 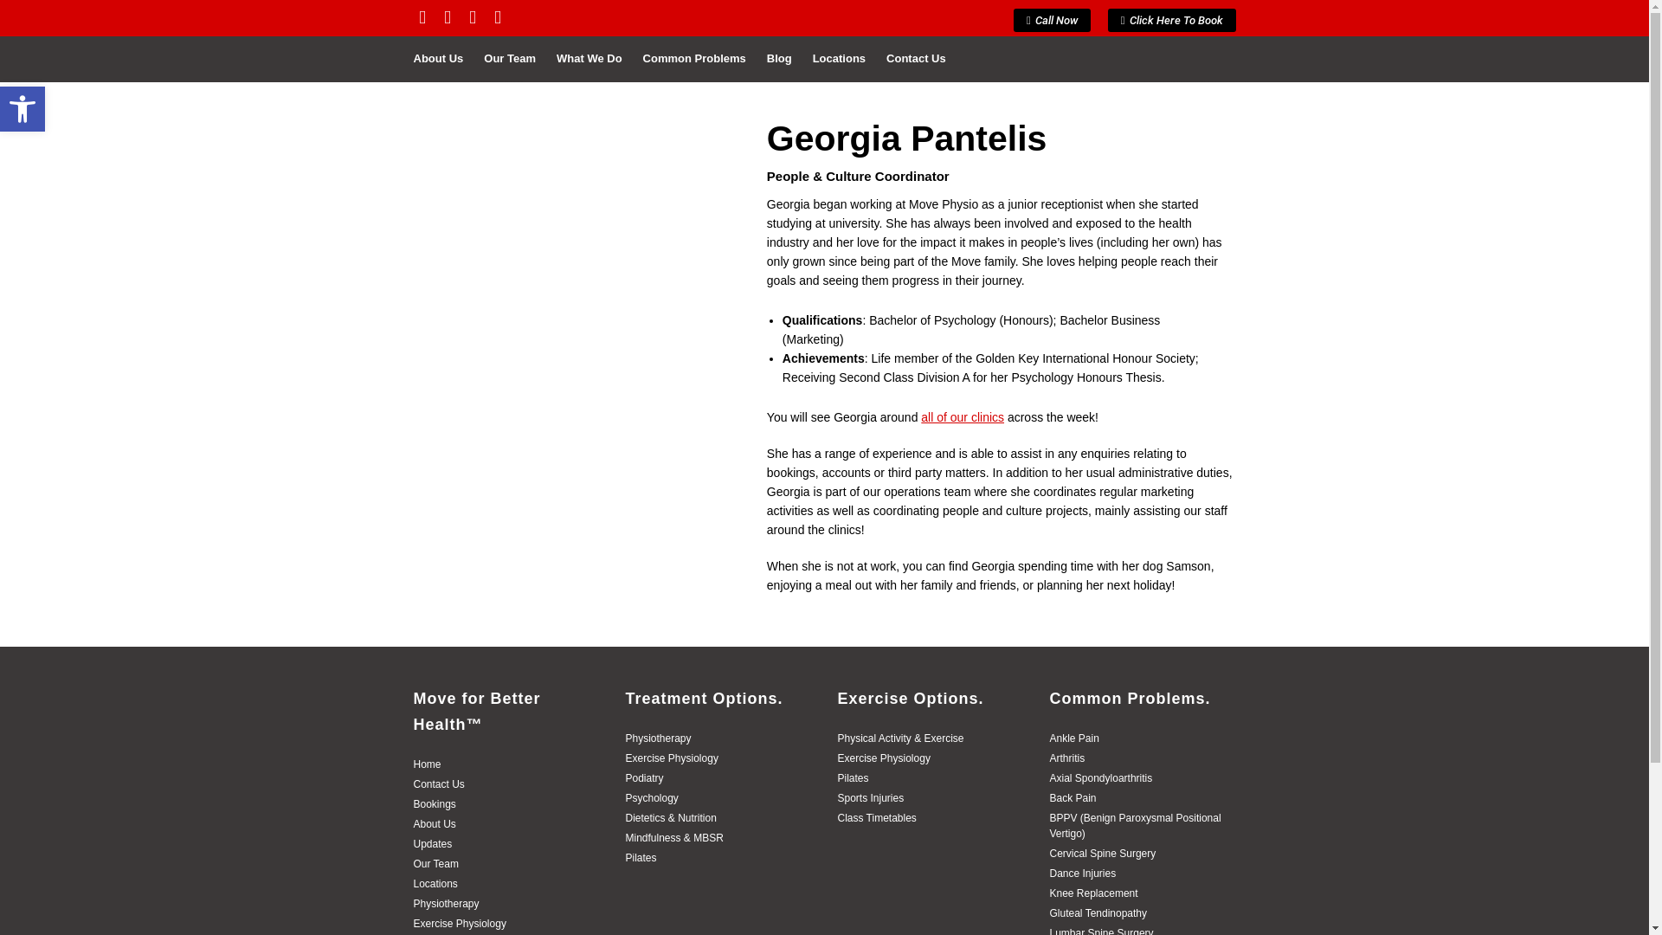 I want to click on Our Team, so click(x=436, y=864).